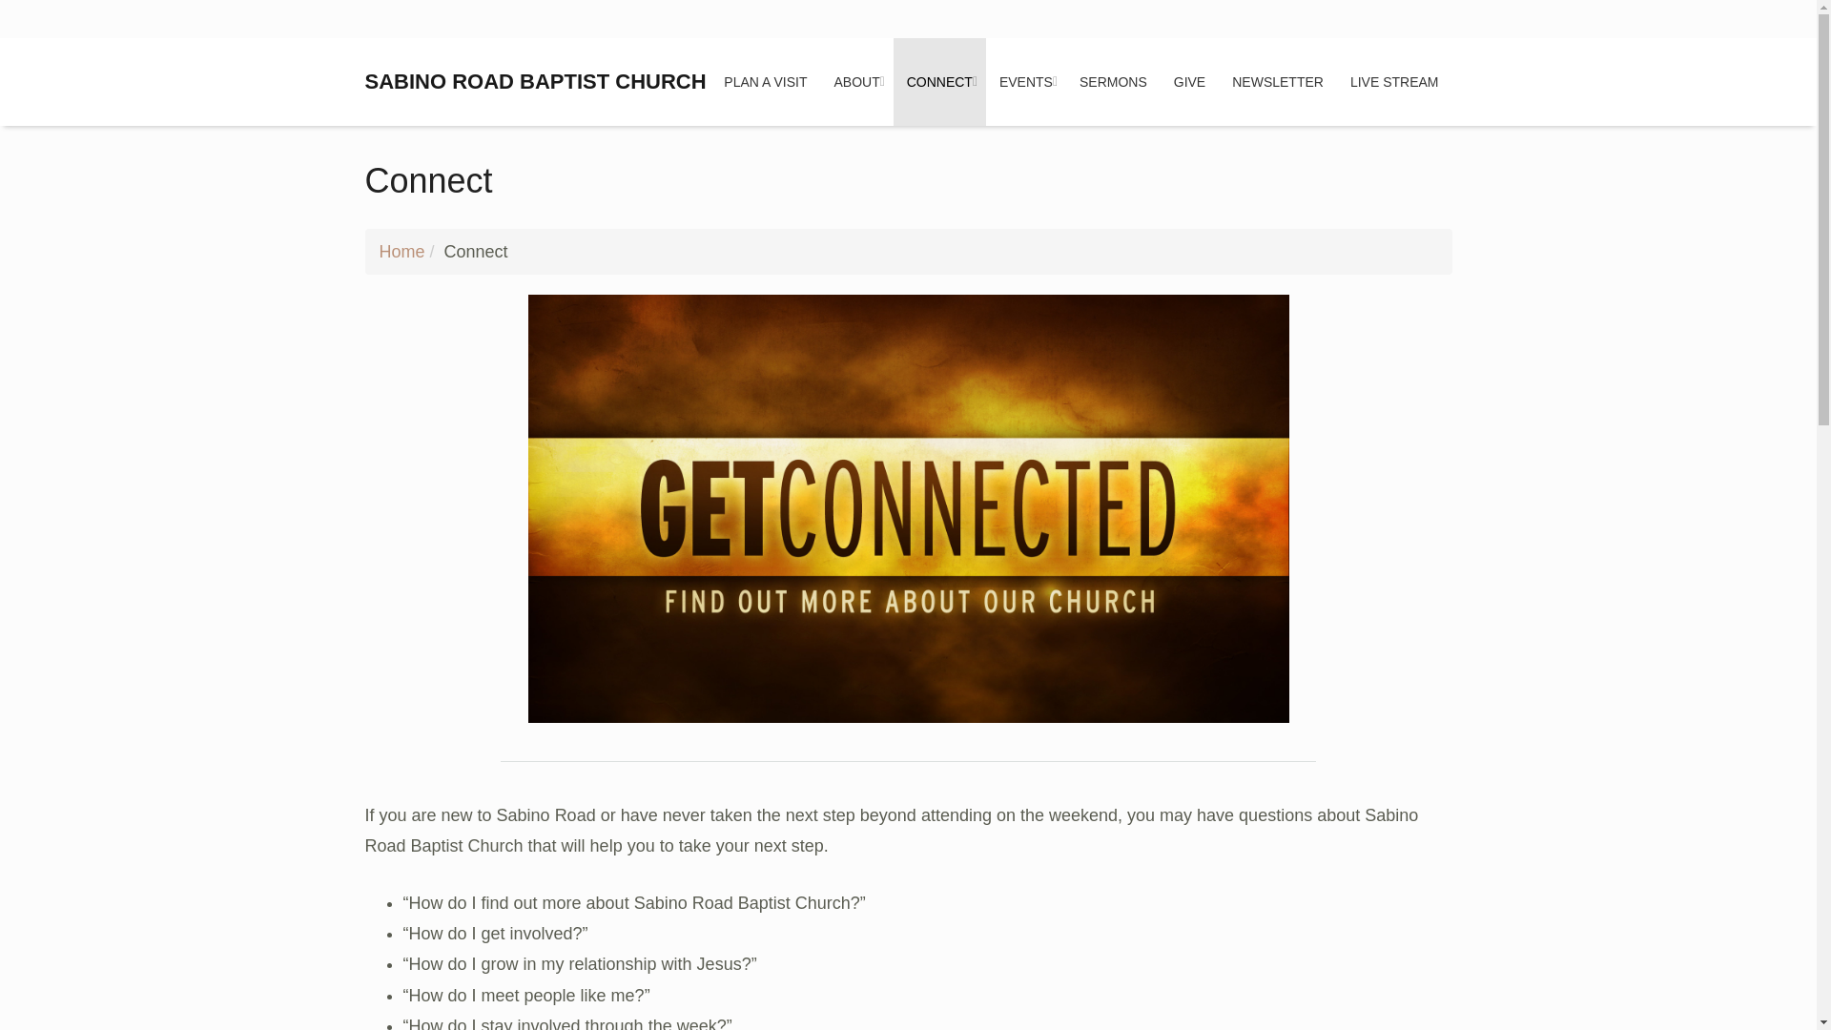 The image size is (1831, 1030). I want to click on CONNECT, so click(939, 81).